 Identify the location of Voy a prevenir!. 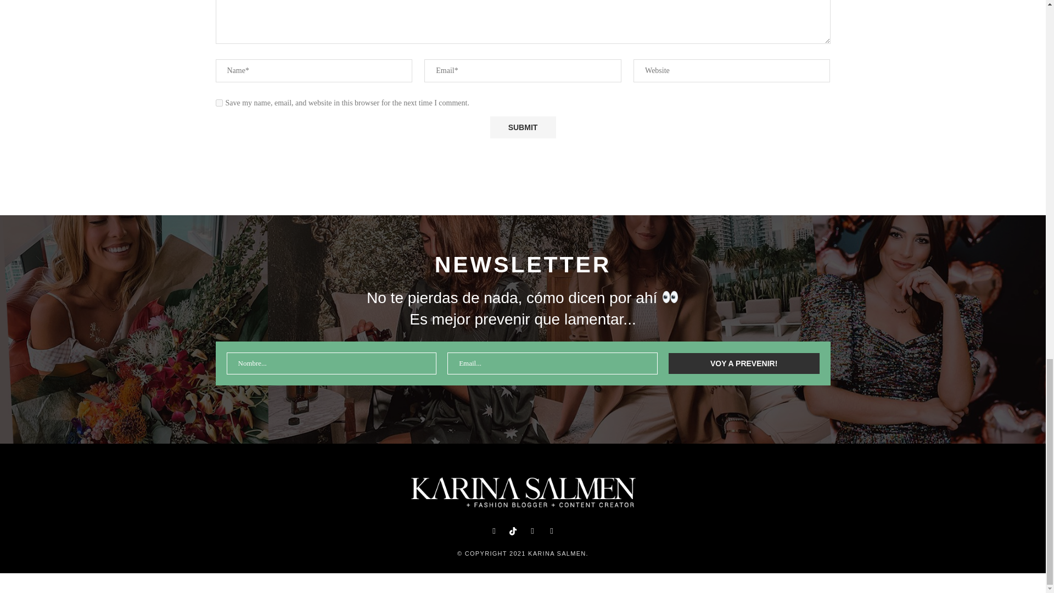
(744, 363).